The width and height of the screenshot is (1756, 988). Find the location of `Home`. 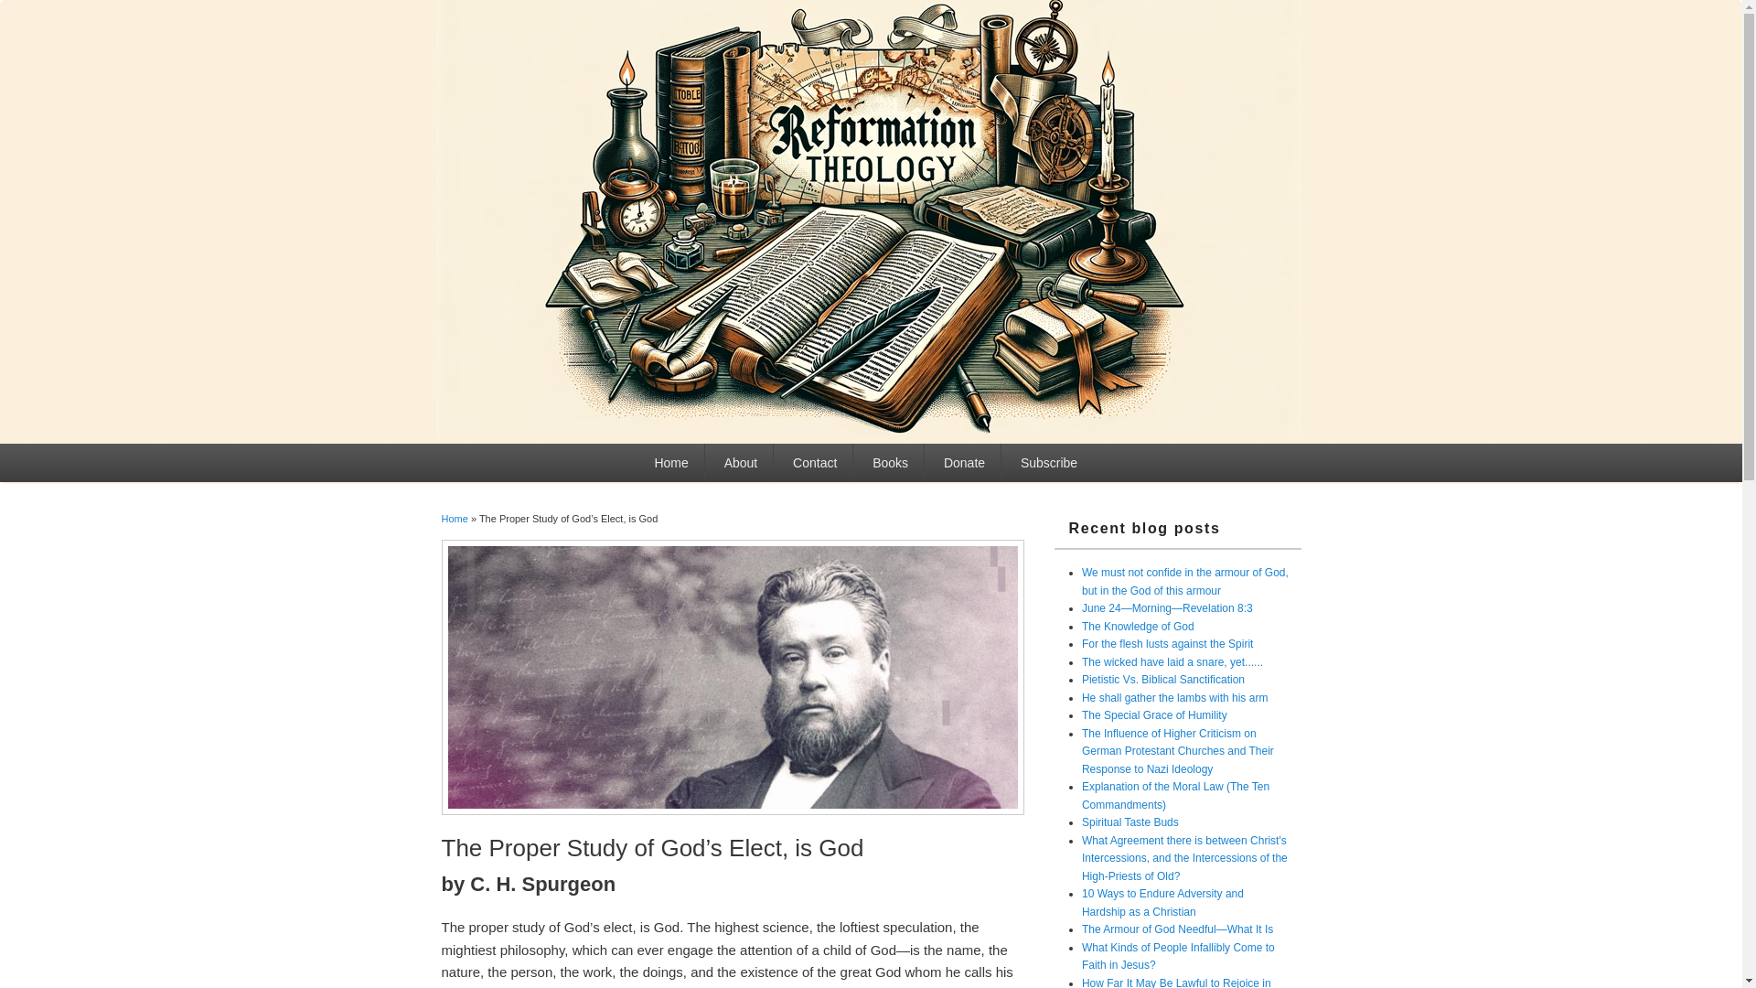

Home is located at coordinates (671, 463).